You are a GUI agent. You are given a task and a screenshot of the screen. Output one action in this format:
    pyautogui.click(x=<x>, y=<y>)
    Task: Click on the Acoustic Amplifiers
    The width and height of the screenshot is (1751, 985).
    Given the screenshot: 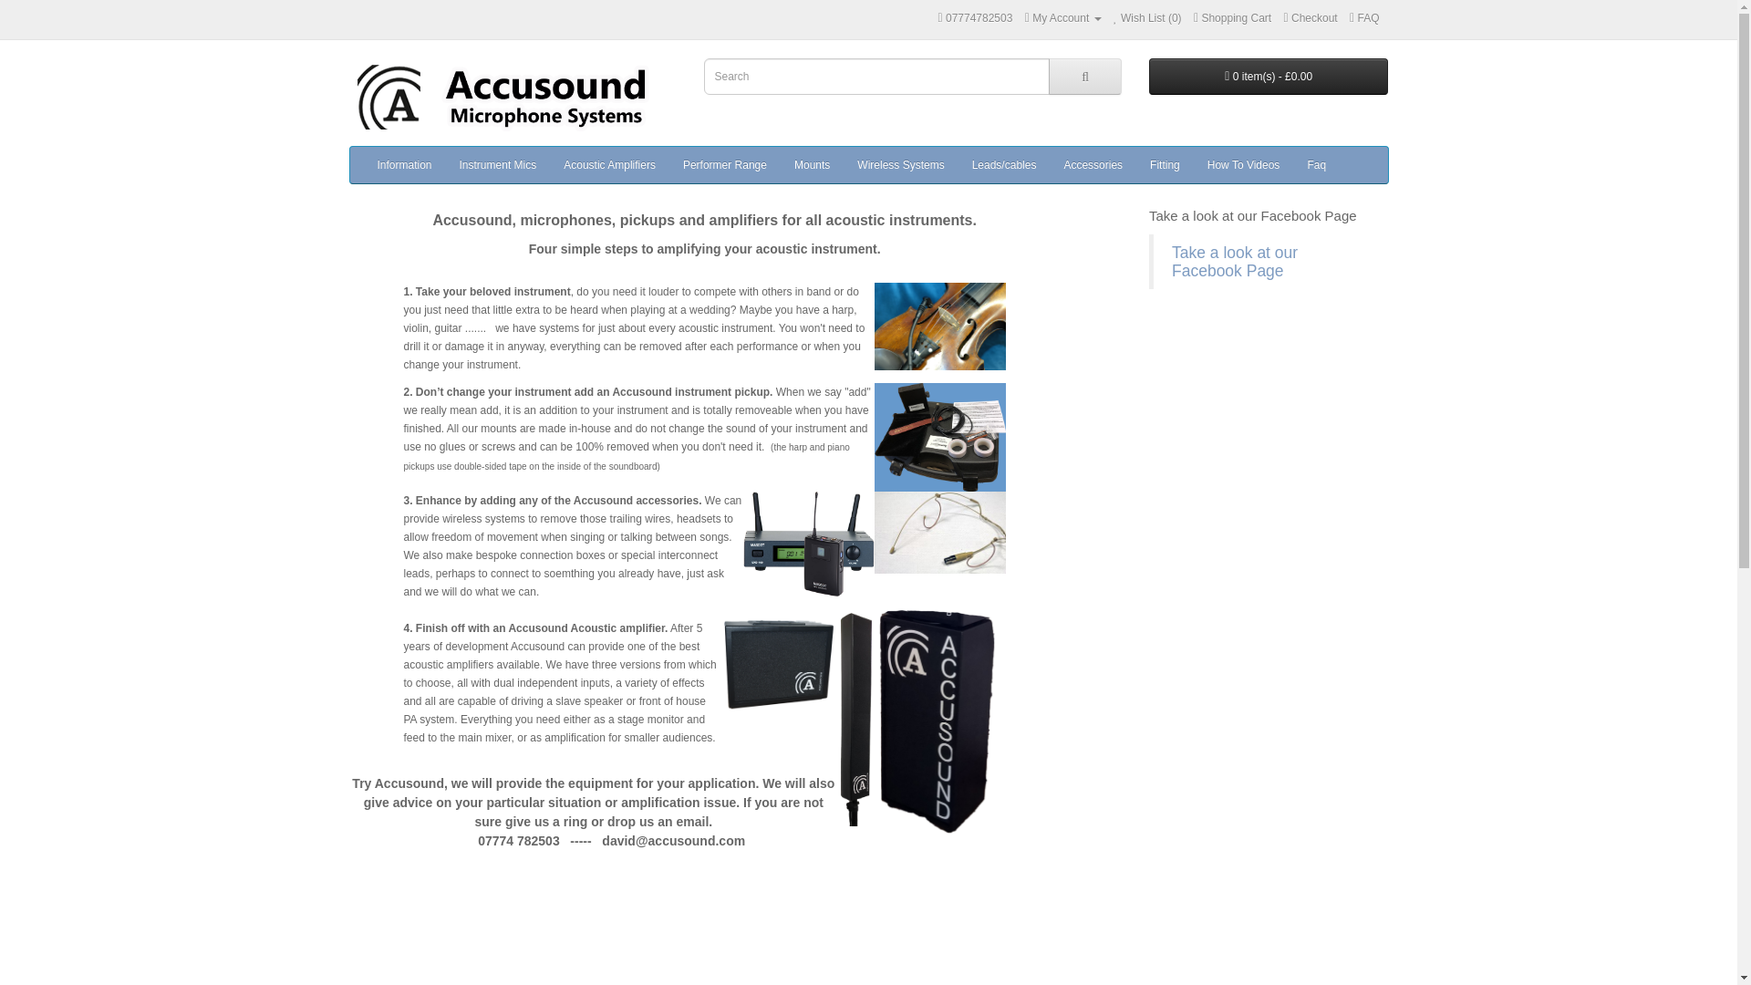 What is the action you would take?
    pyautogui.click(x=609, y=164)
    